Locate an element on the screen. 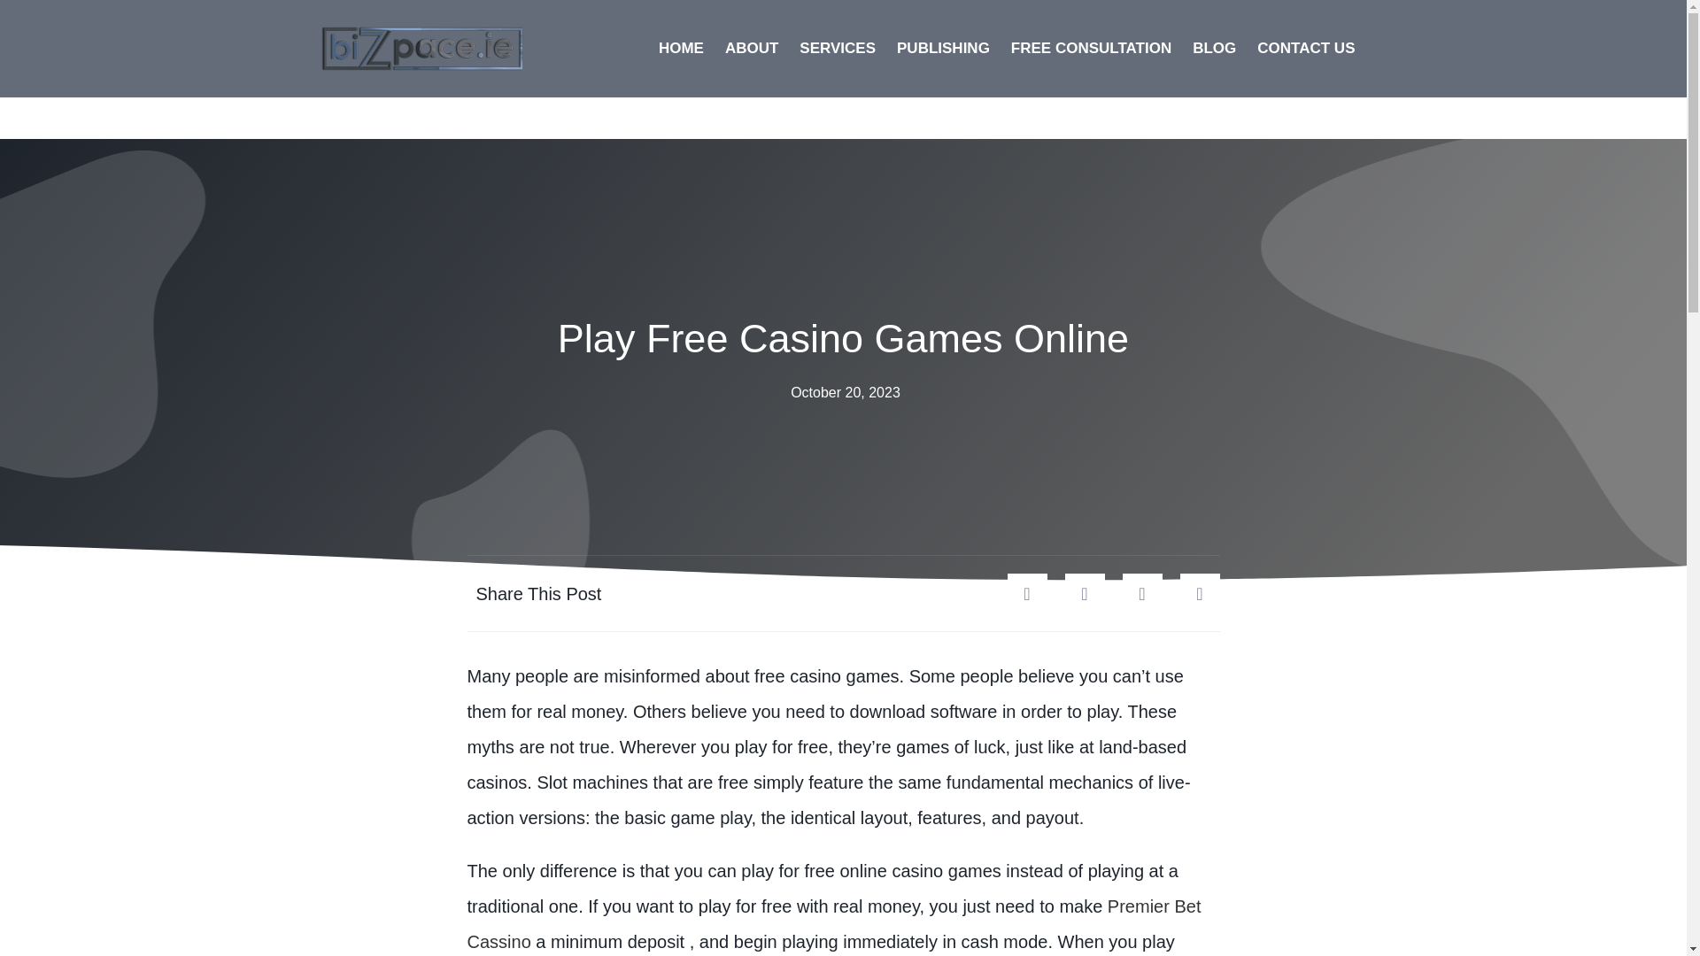  FREE CONSULTATION is located at coordinates (1091, 48).